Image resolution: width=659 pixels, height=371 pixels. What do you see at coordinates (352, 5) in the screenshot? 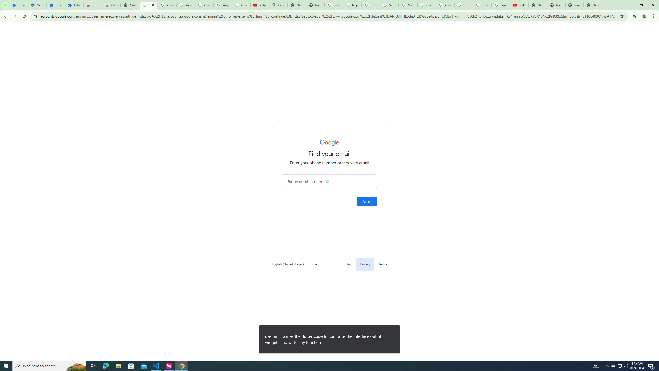
I see `https://scholar.google.com/` at bounding box center [352, 5].